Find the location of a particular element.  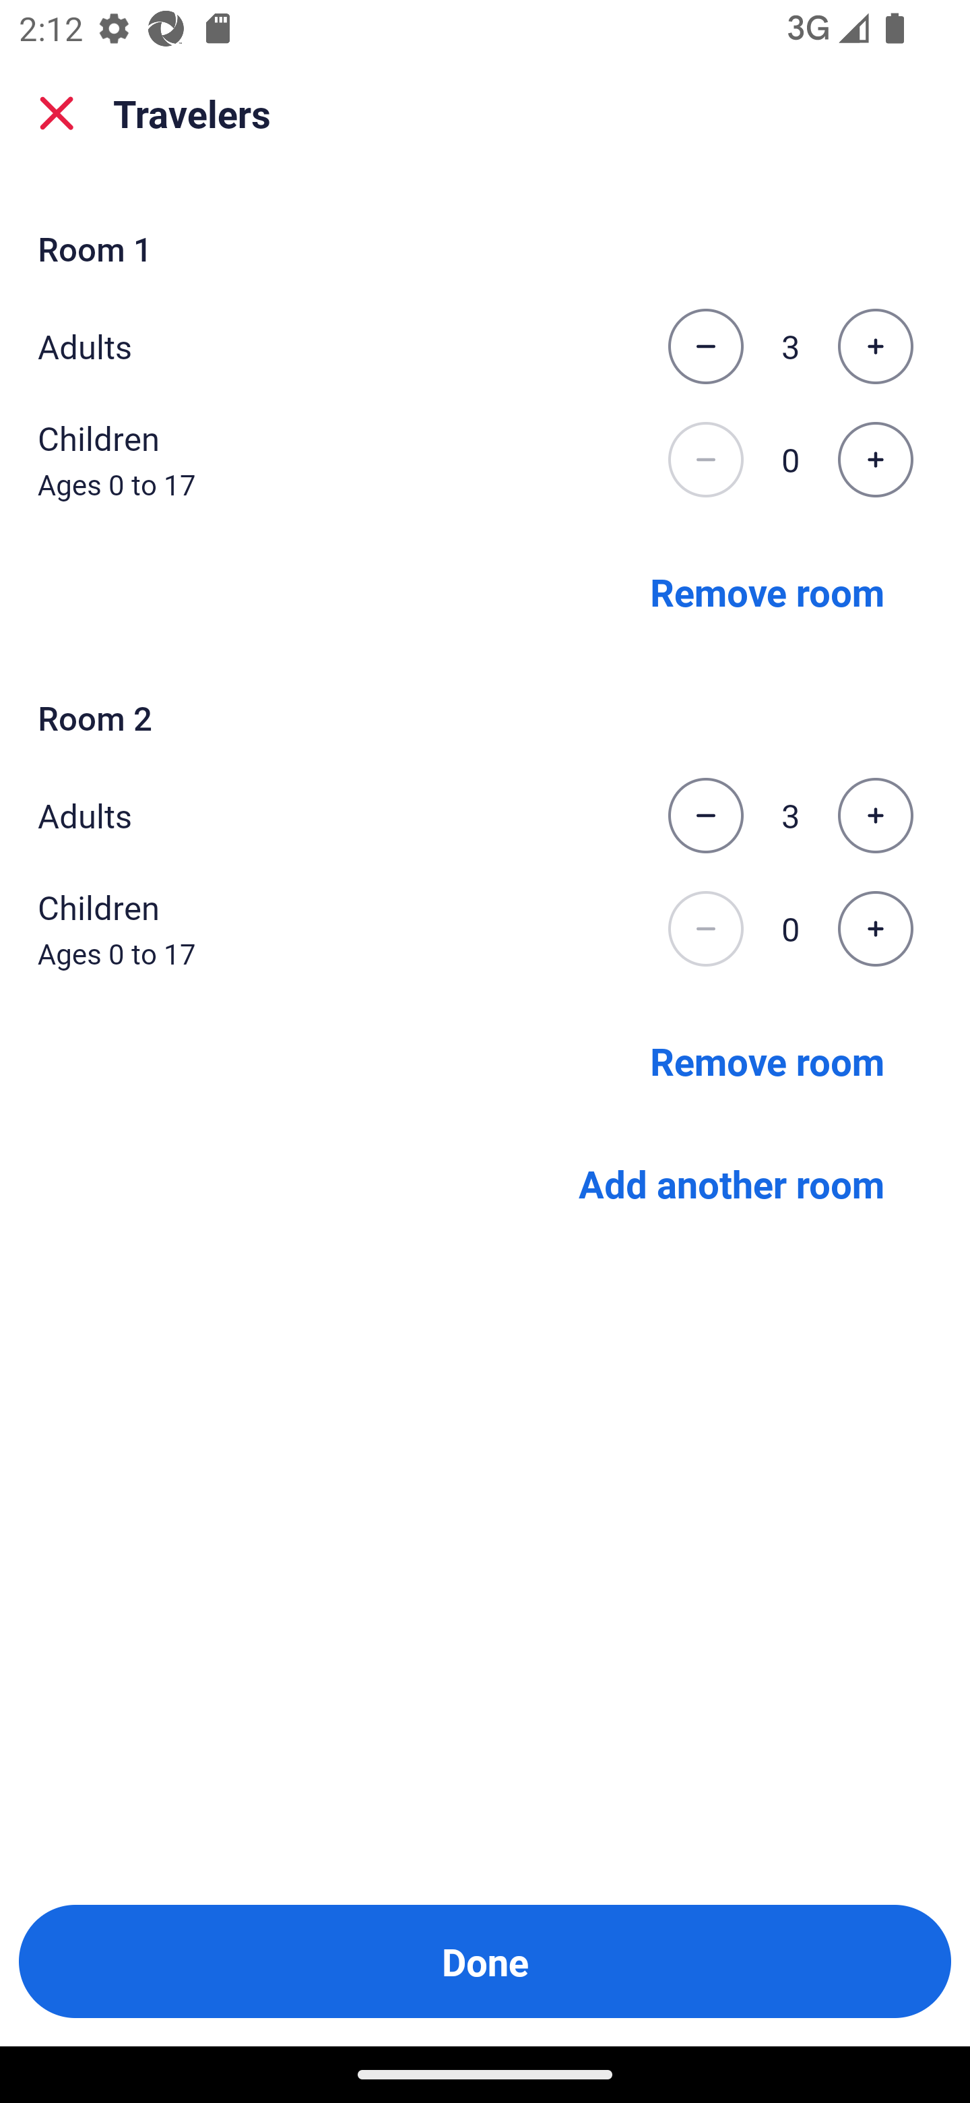

Add another room is located at coordinates (732, 1184).